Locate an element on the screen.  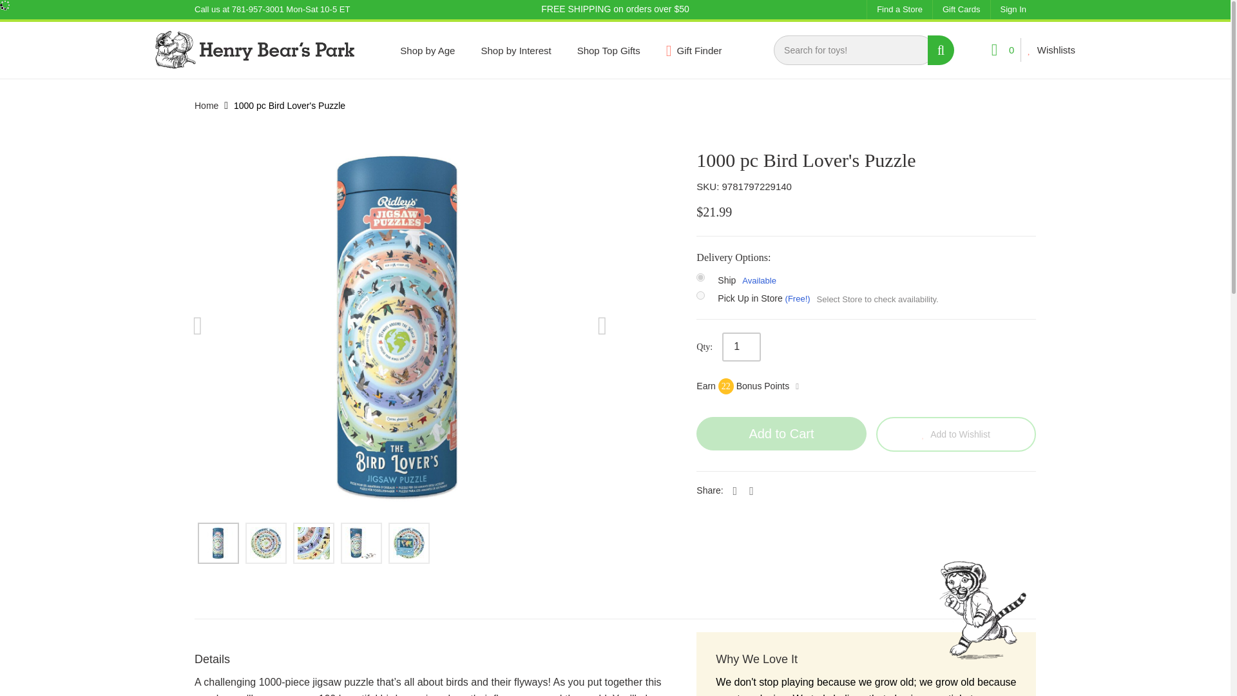
on is located at coordinates (700, 295).